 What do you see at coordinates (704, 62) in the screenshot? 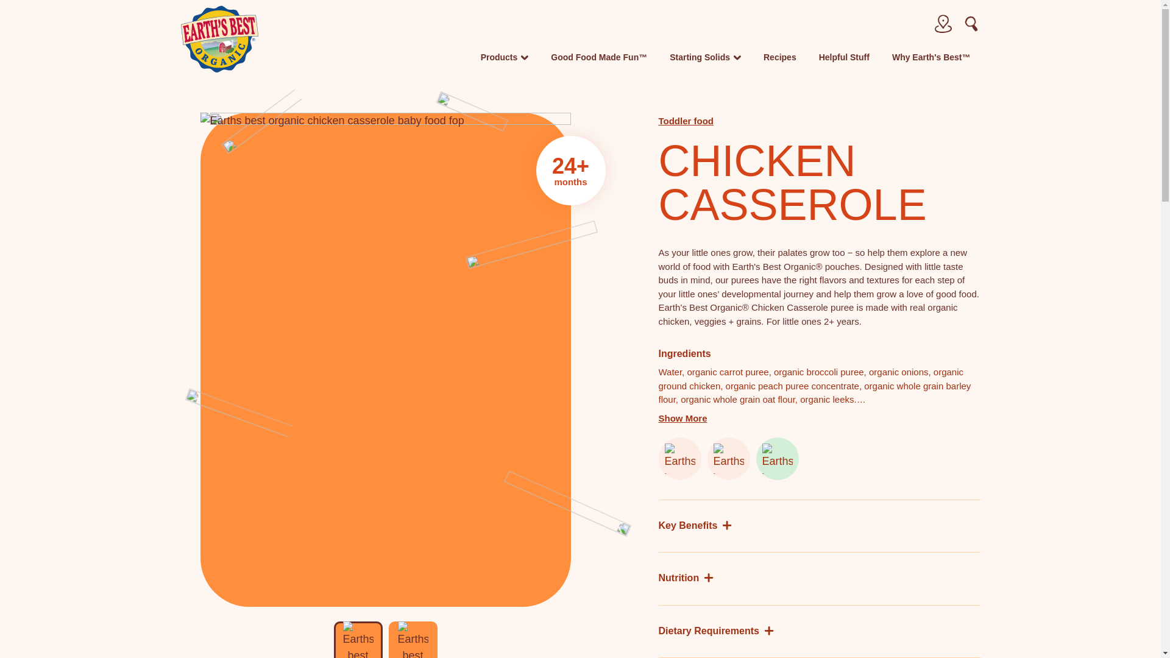
I see `Starting Solids` at bounding box center [704, 62].